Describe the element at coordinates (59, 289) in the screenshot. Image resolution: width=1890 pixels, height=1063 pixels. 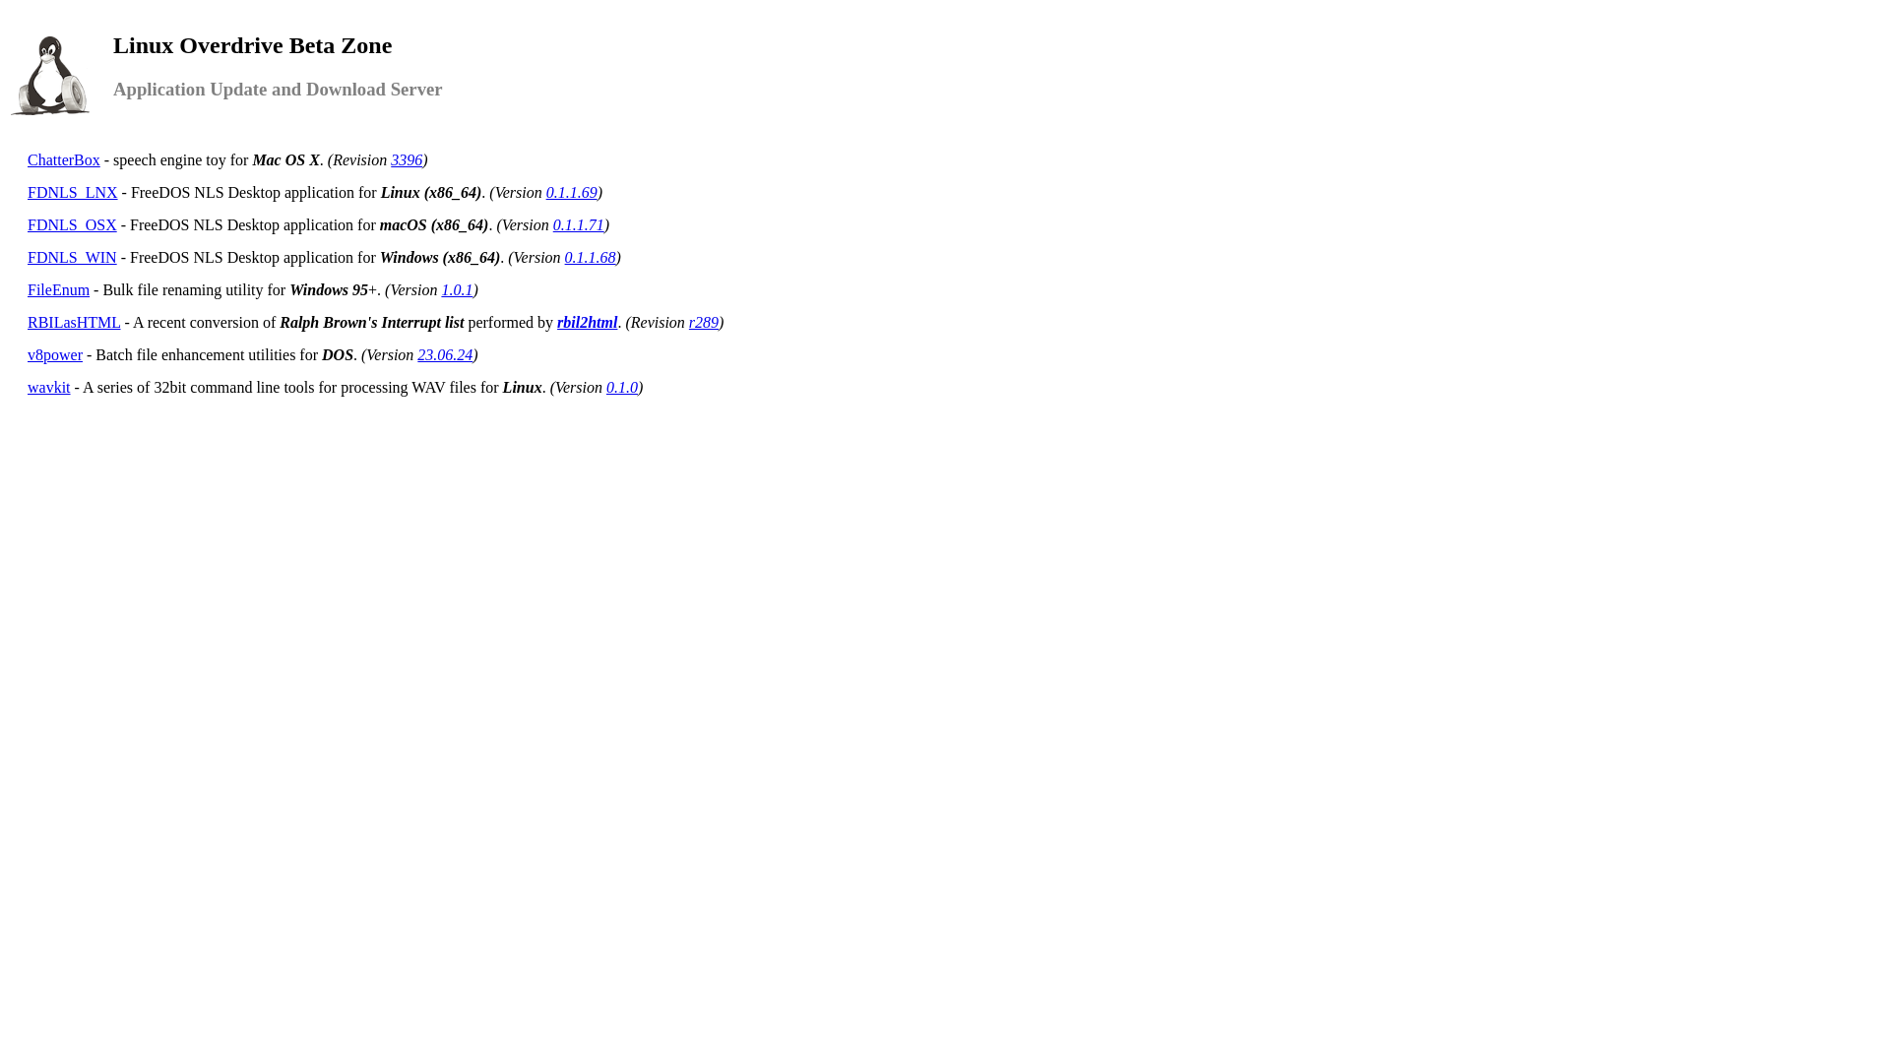
I see `FileEnum` at that location.